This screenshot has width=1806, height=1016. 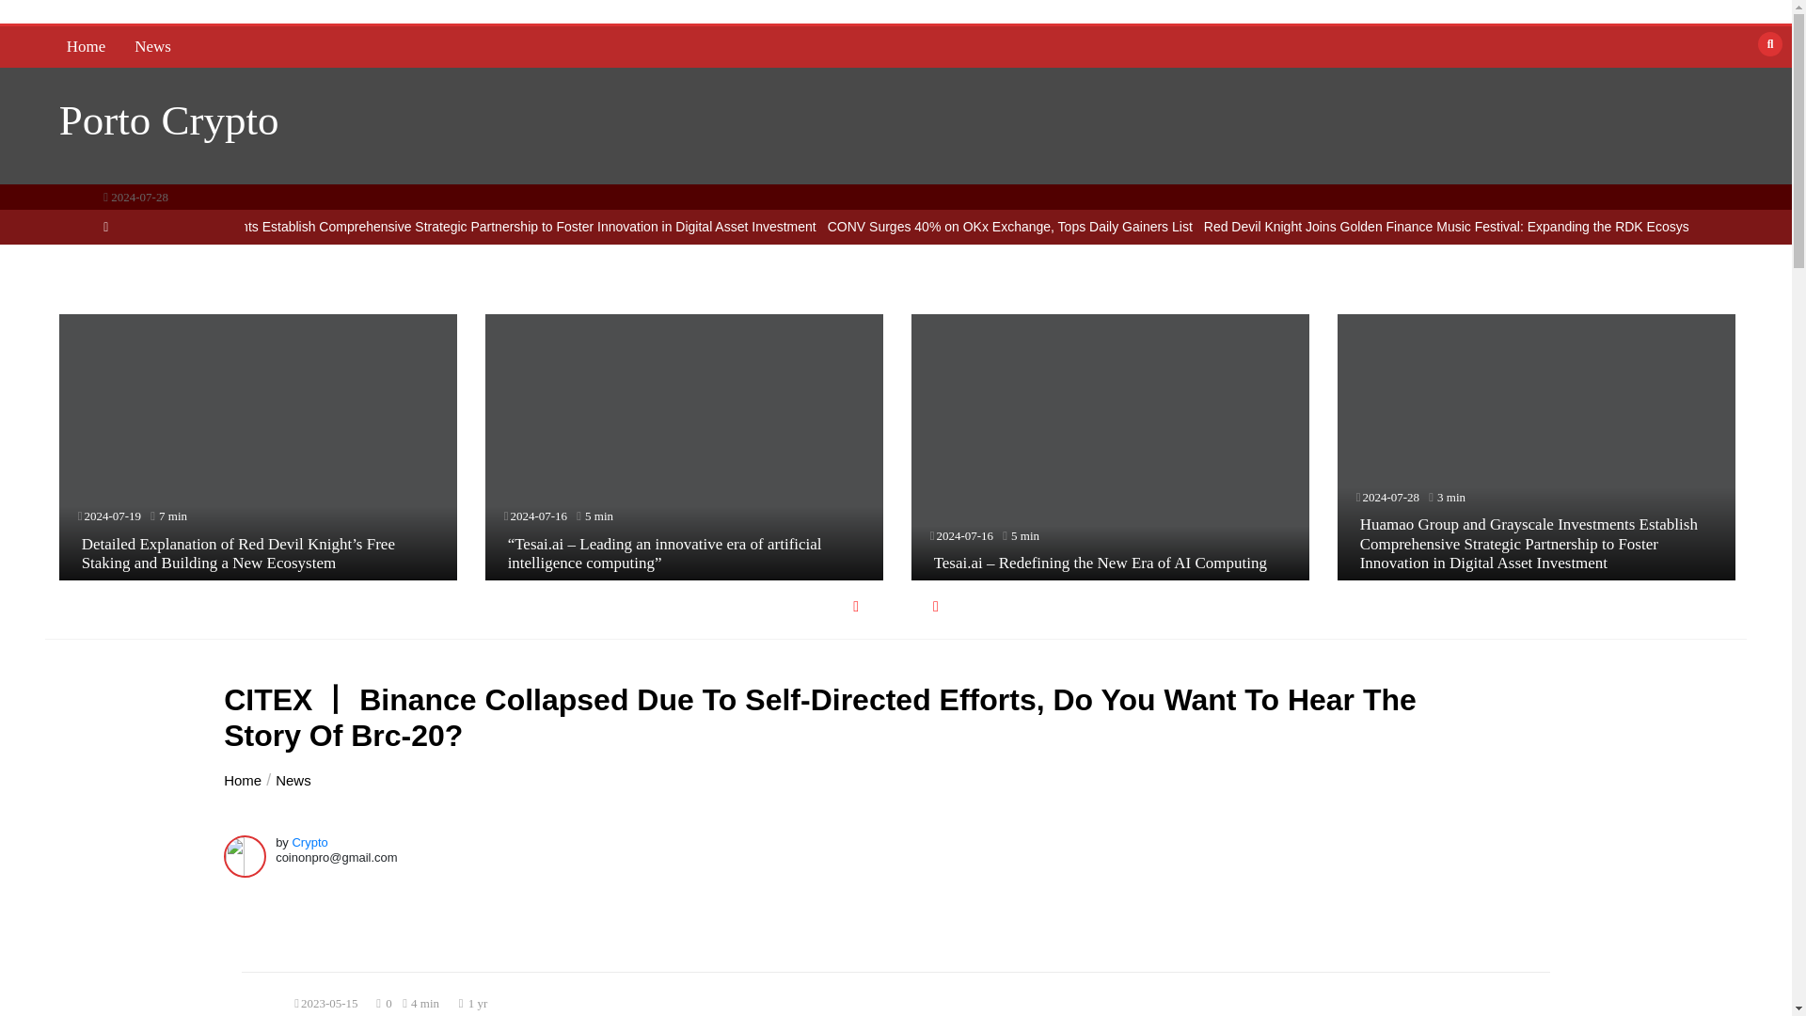 What do you see at coordinates (87, 47) in the screenshot?
I see `Home` at bounding box center [87, 47].